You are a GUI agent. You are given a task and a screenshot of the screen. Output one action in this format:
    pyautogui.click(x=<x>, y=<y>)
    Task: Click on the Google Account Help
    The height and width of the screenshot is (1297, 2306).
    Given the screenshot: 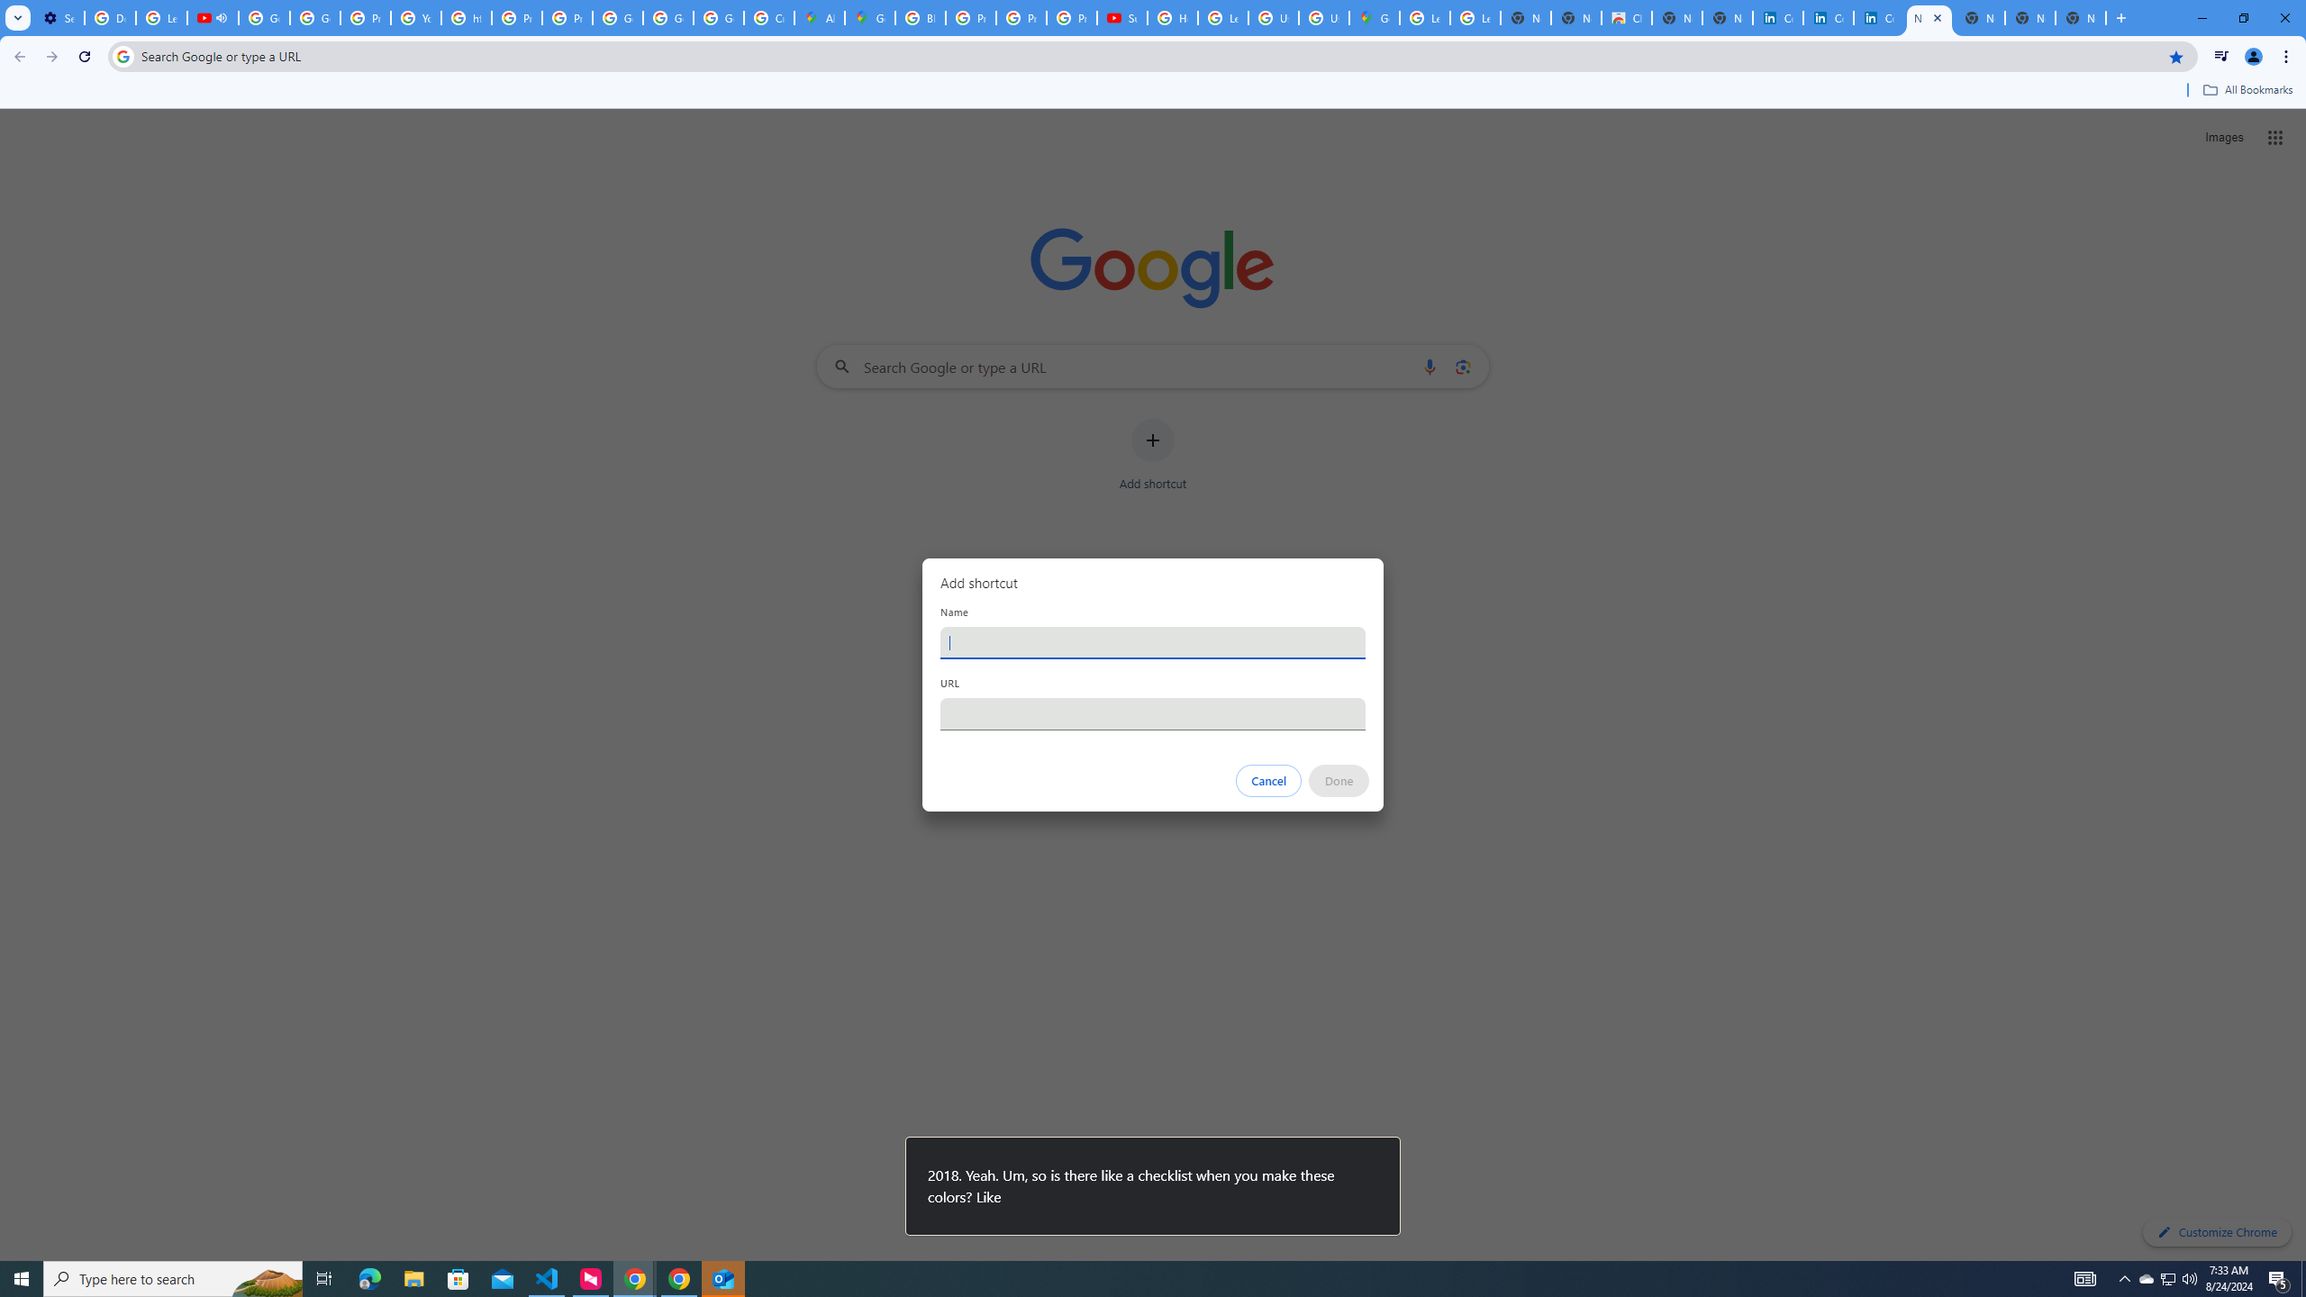 What is the action you would take?
    pyautogui.click(x=314, y=18)
    